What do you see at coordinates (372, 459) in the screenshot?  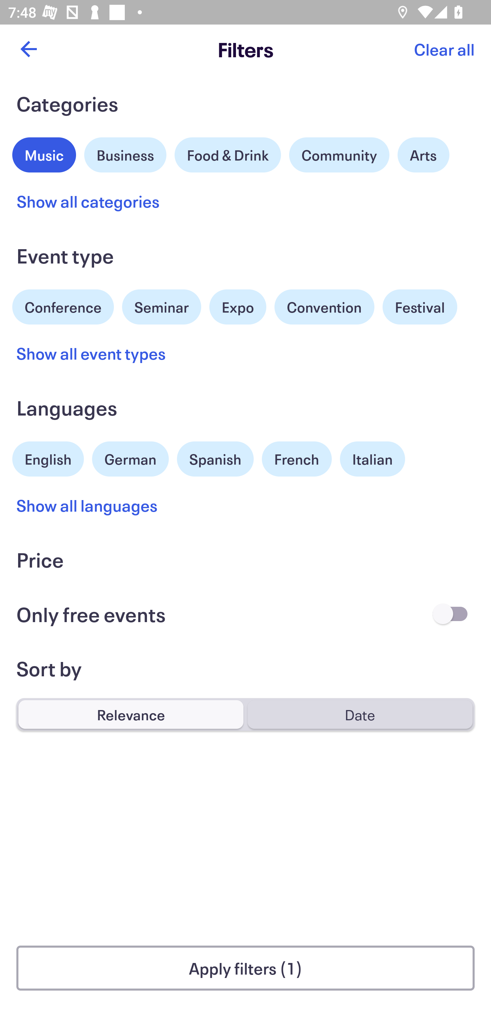 I see `Italian` at bounding box center [372, 459].